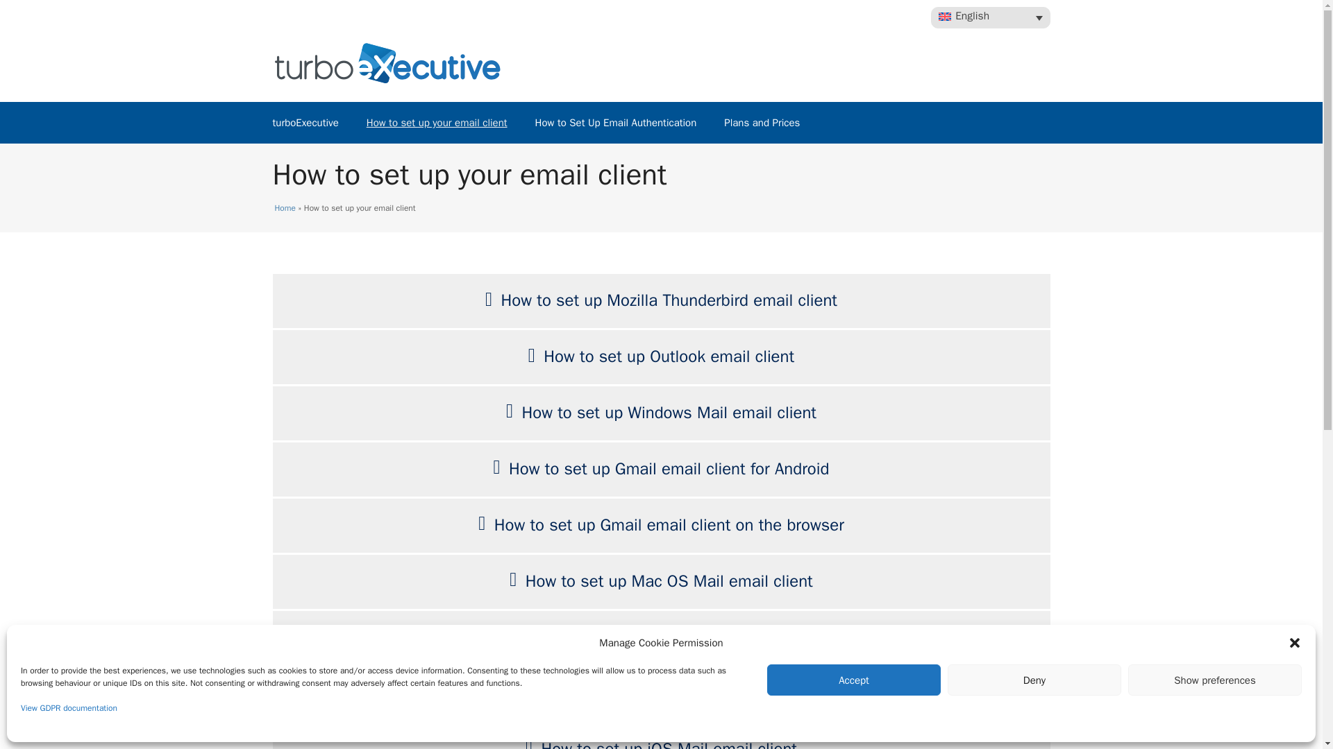  Describe the element at coordinates (69, 708) in the screenshot. I see `View GDPR documentation` at that location.